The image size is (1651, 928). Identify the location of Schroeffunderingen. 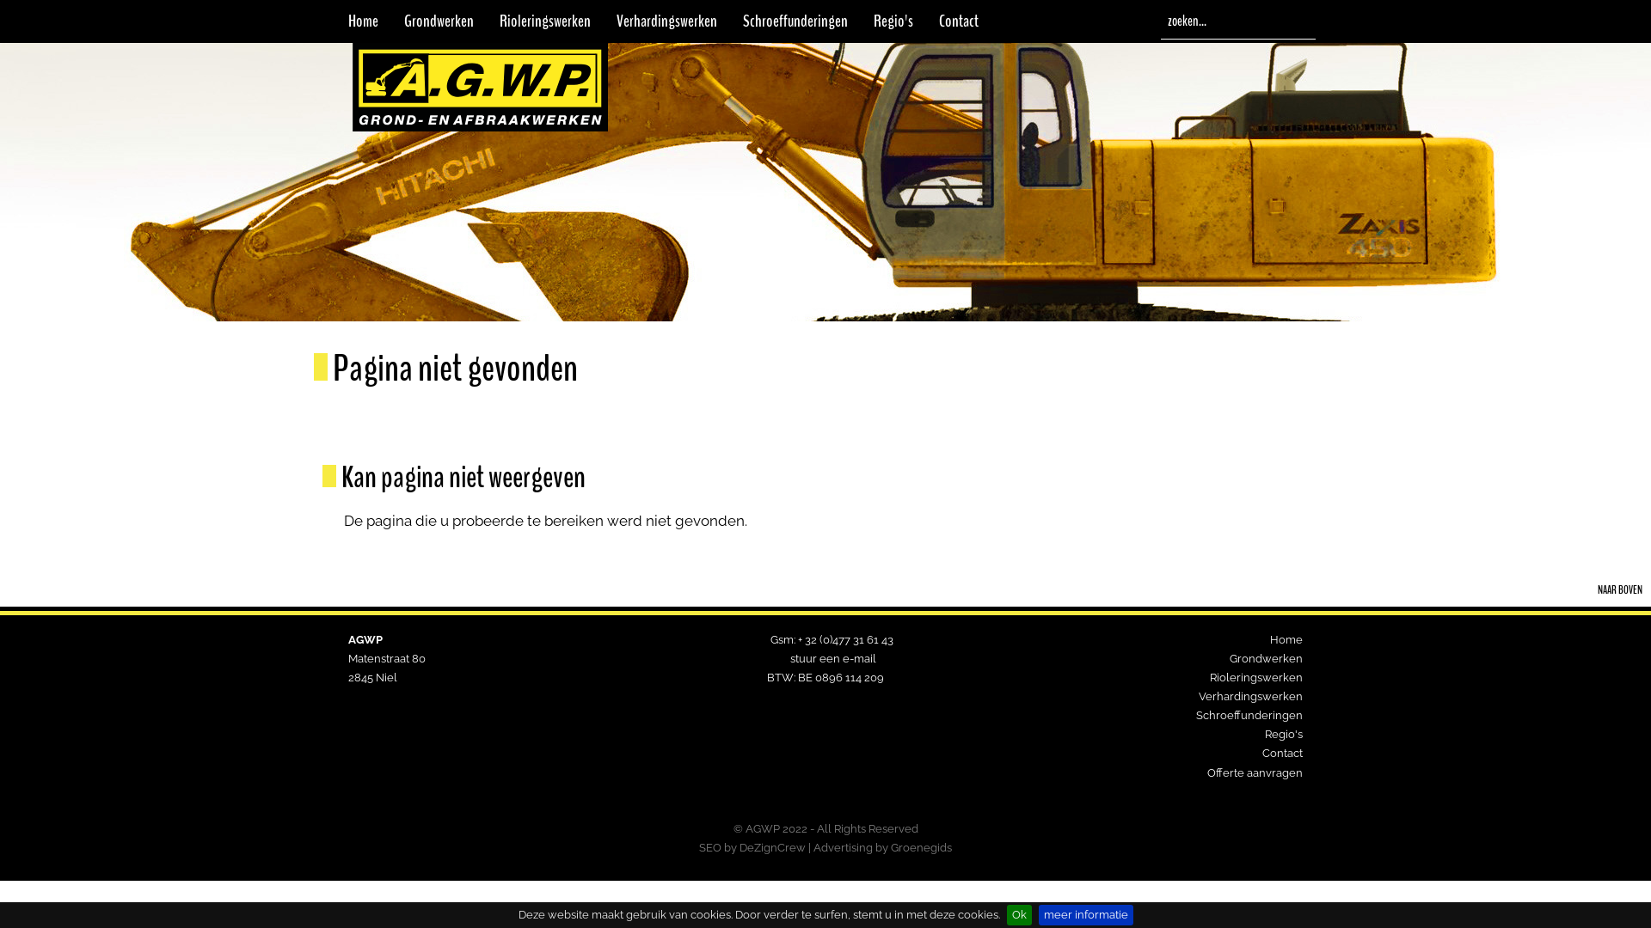
(1249, 715).